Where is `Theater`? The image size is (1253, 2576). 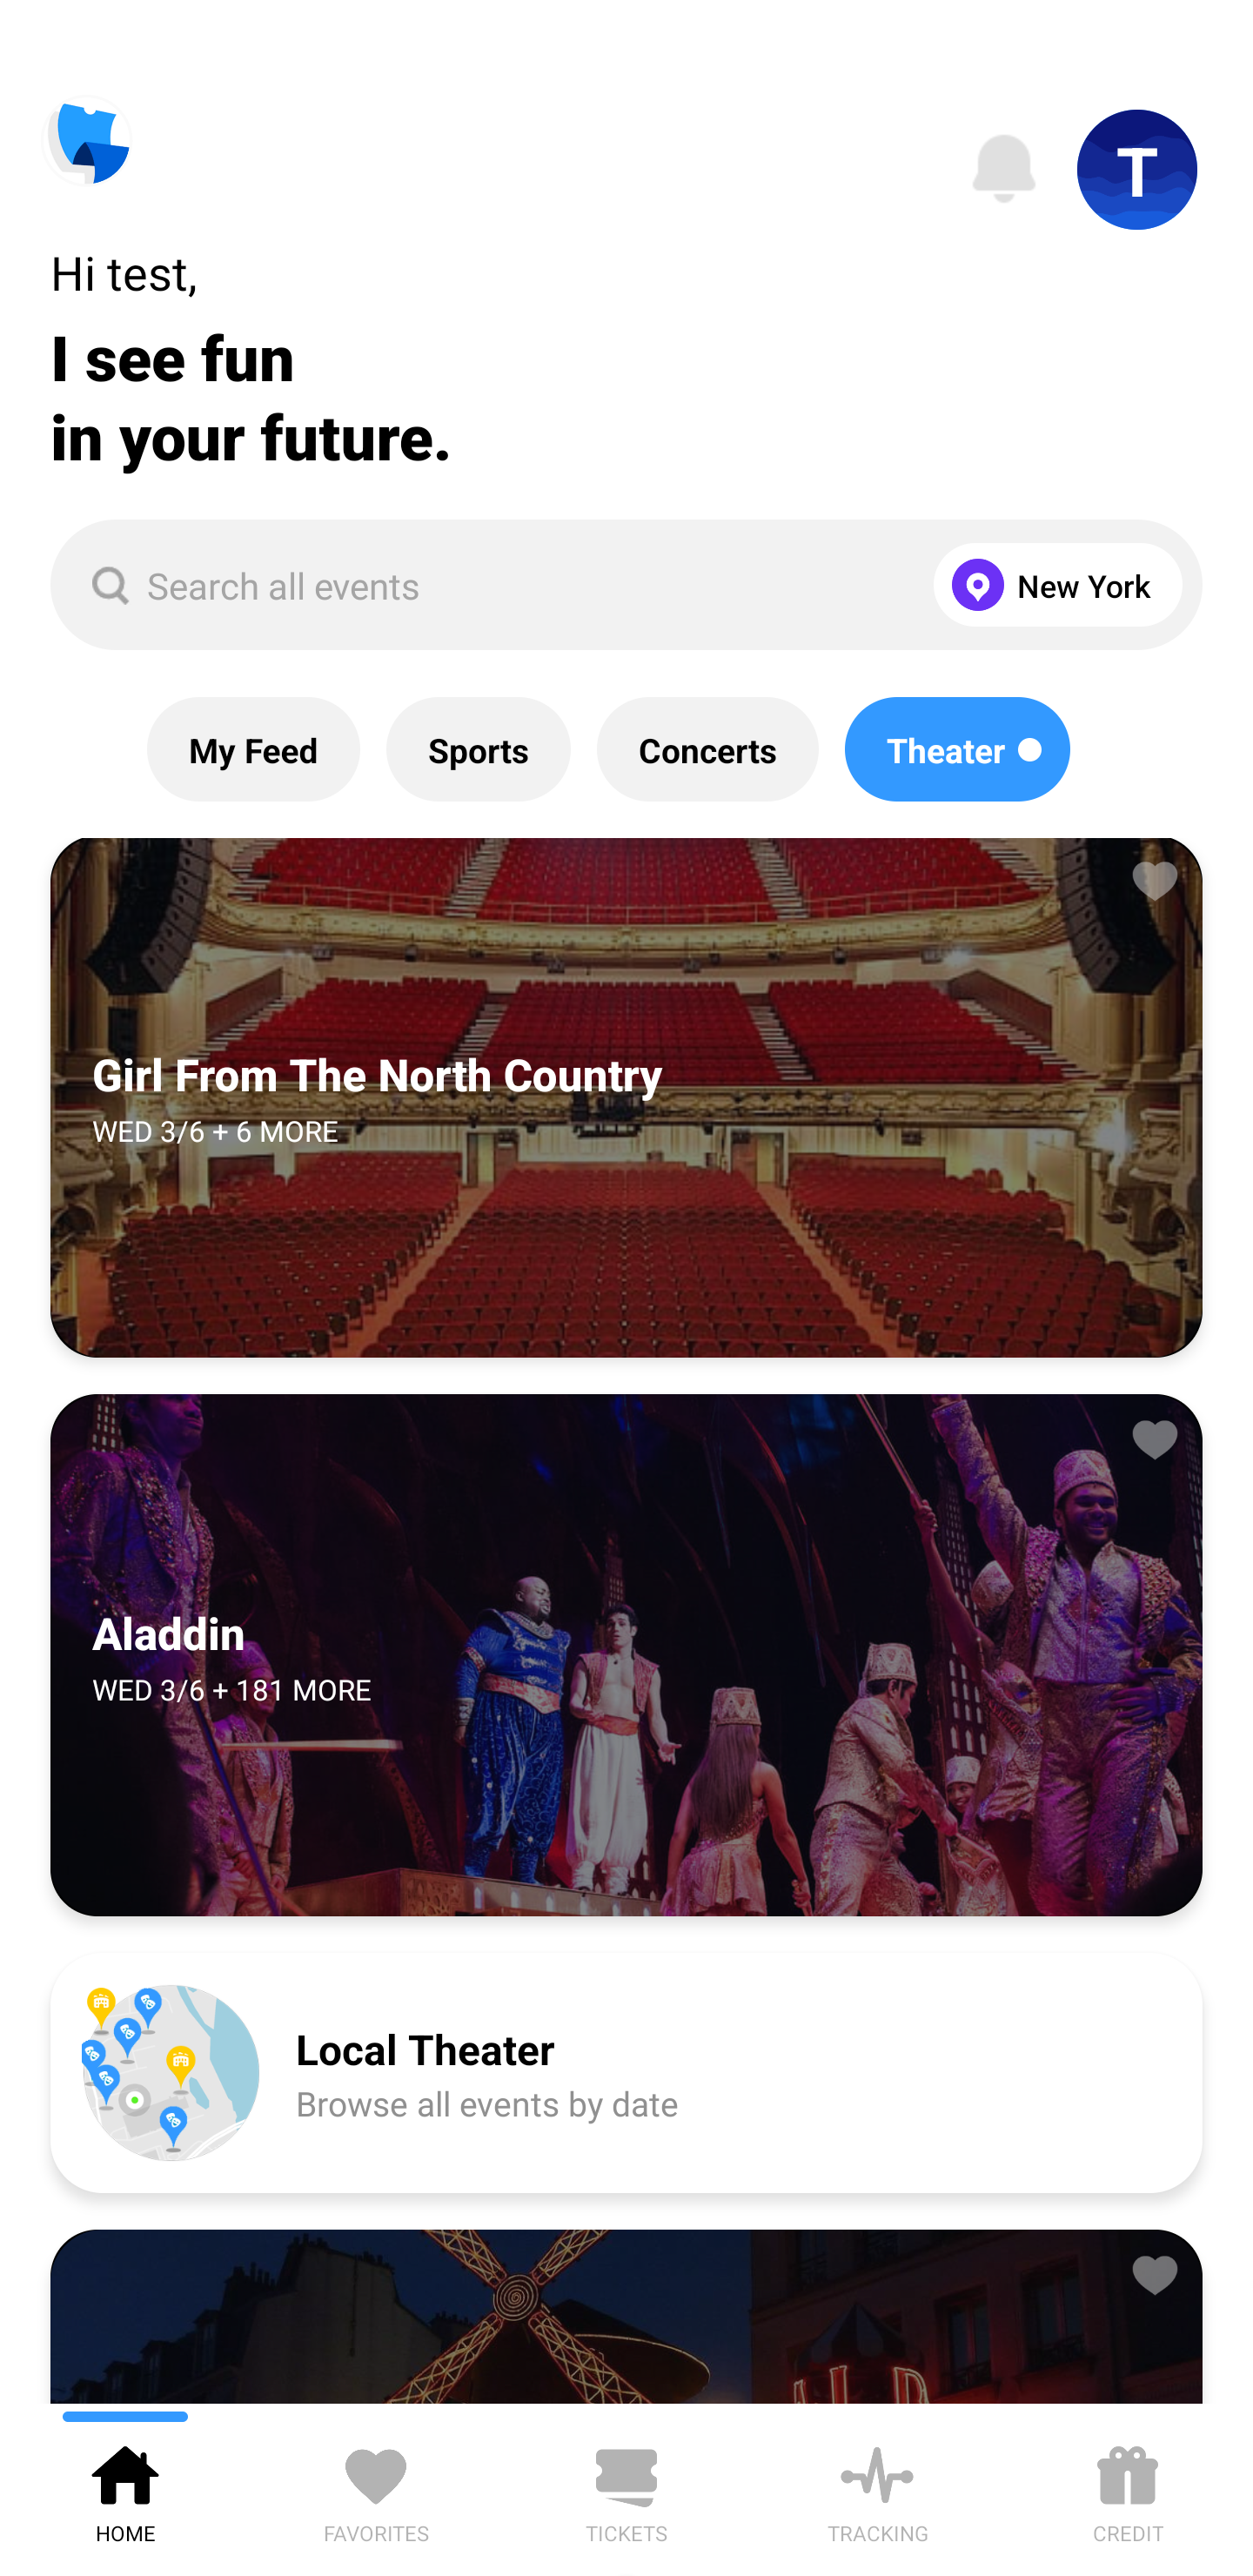
Theater is located at coordinates (957, 749).